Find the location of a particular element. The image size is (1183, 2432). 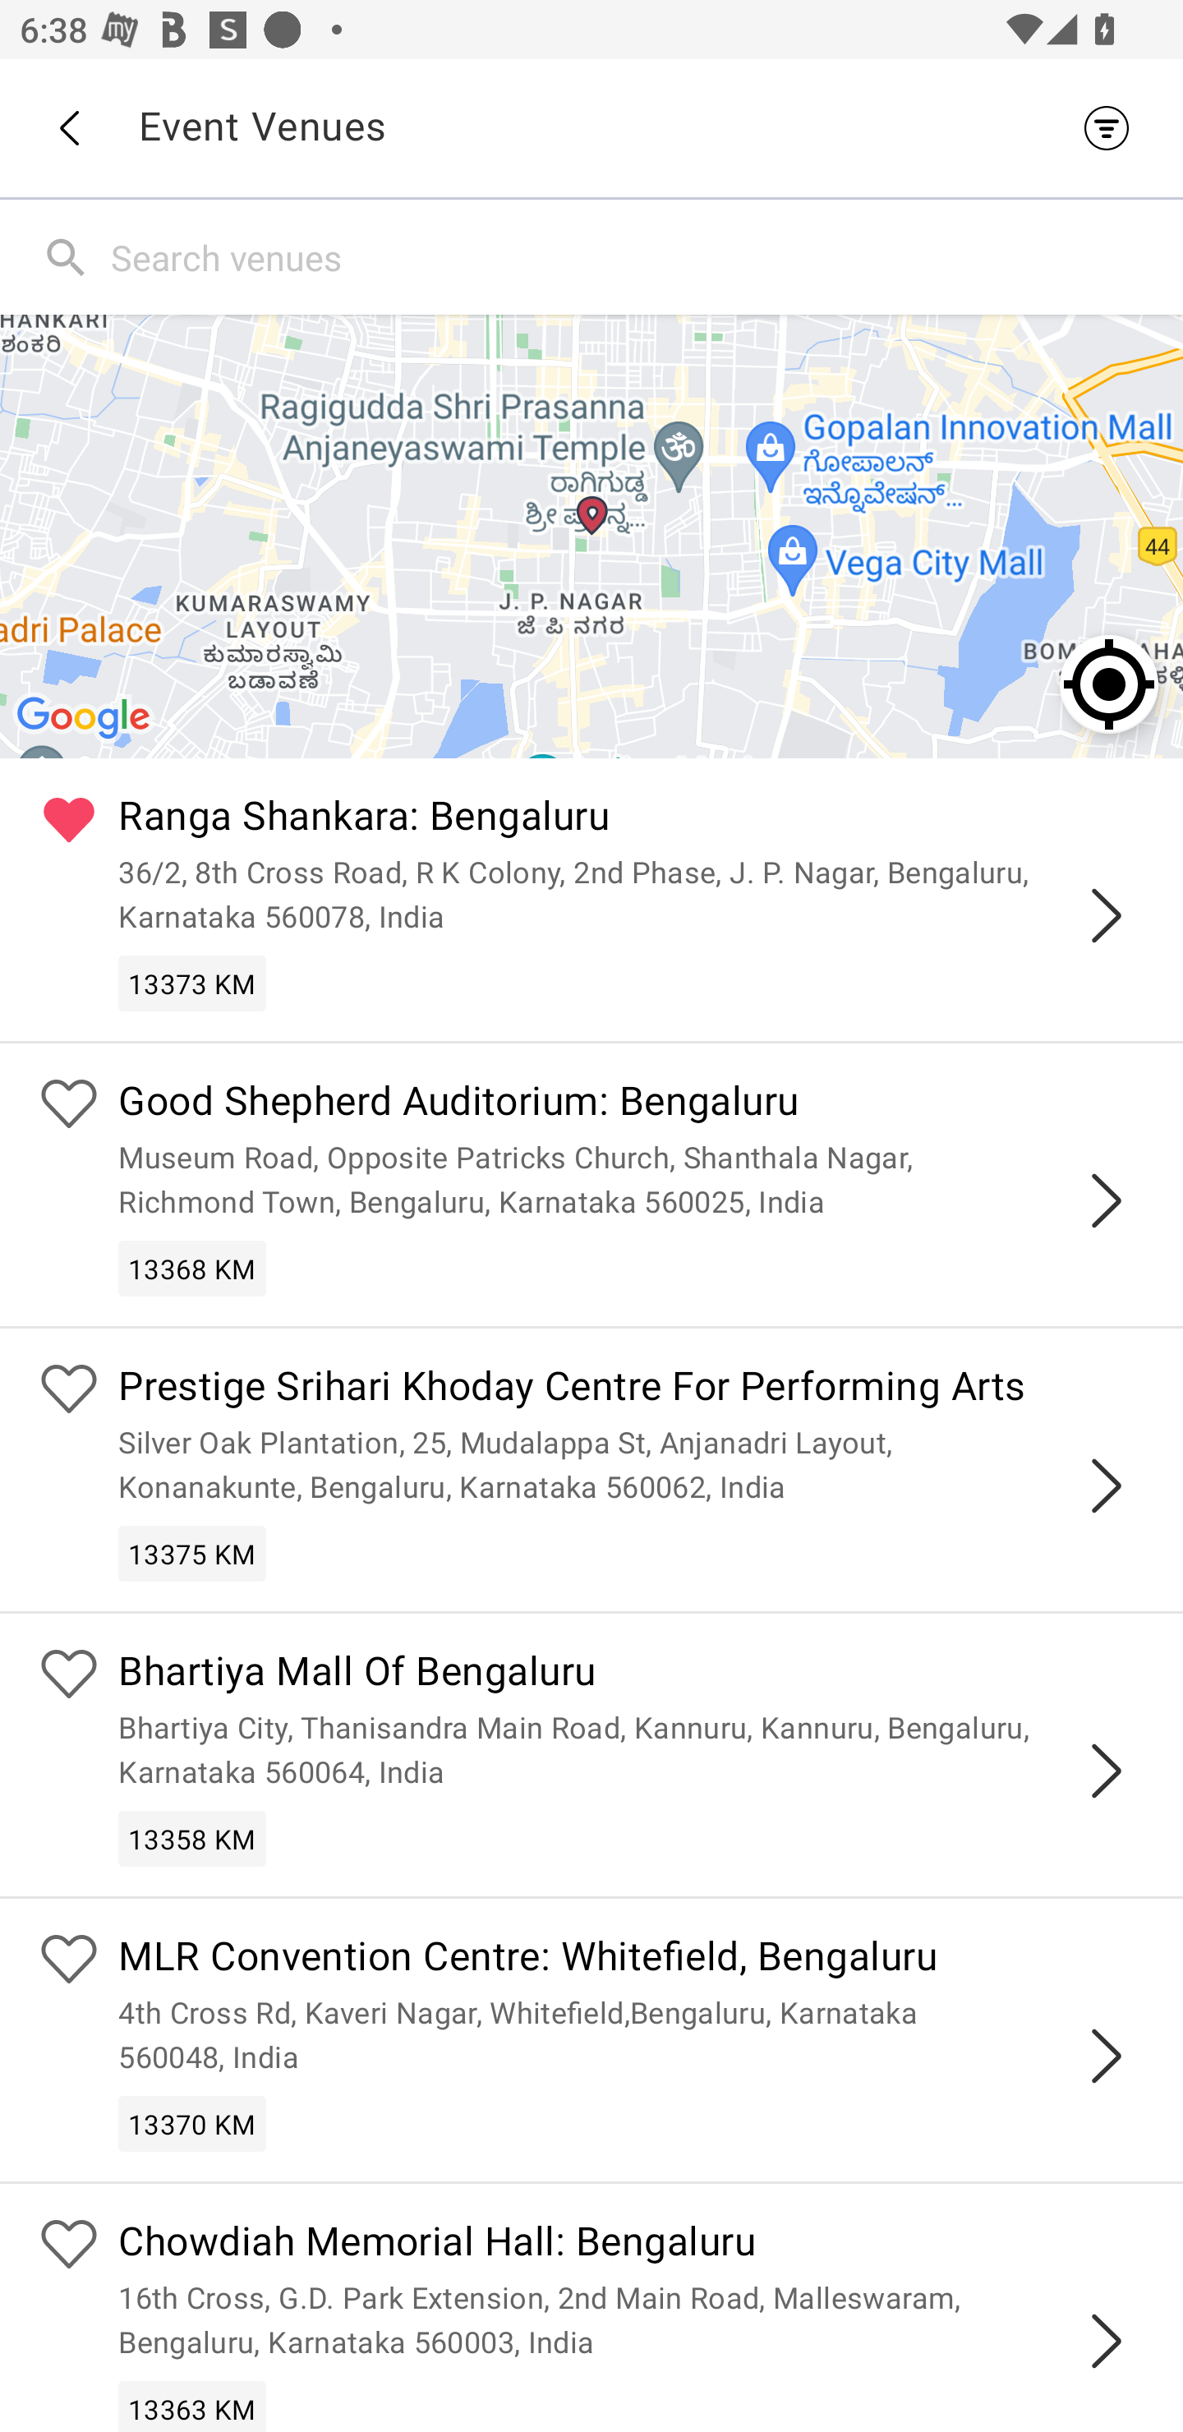

13358 KM is located at coordinates (192, 1840).